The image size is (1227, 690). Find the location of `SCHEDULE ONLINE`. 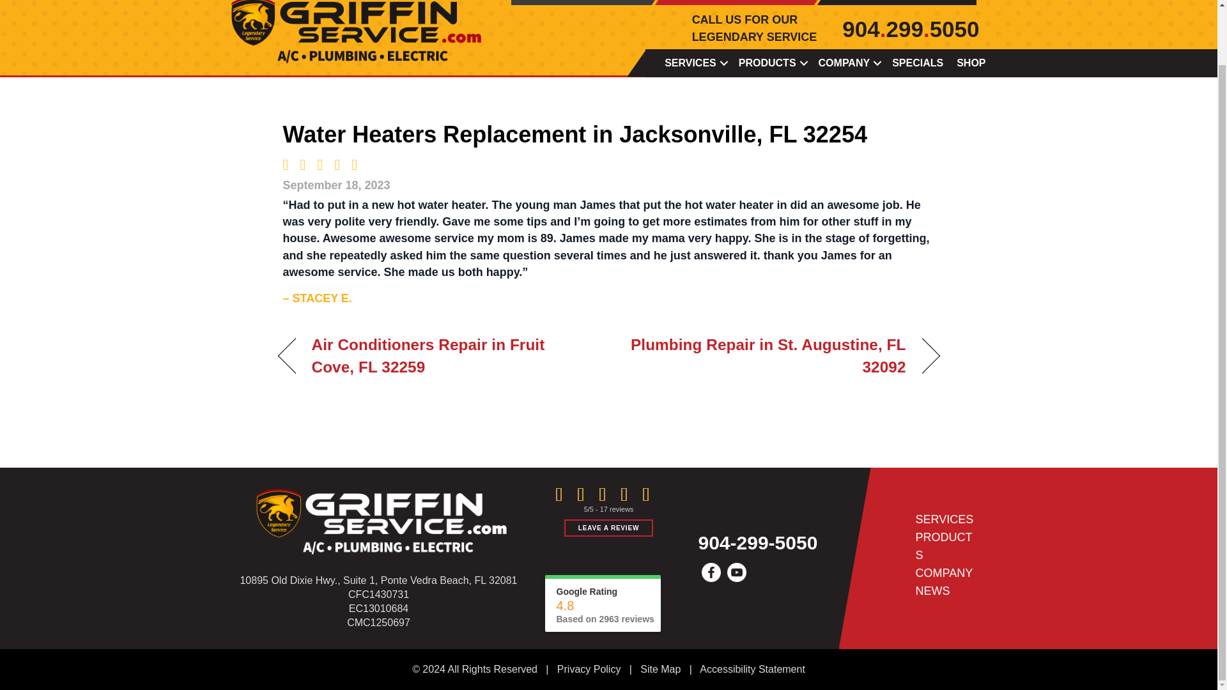

SCHEDULE ONLINE is located at coordinates (744, 3).